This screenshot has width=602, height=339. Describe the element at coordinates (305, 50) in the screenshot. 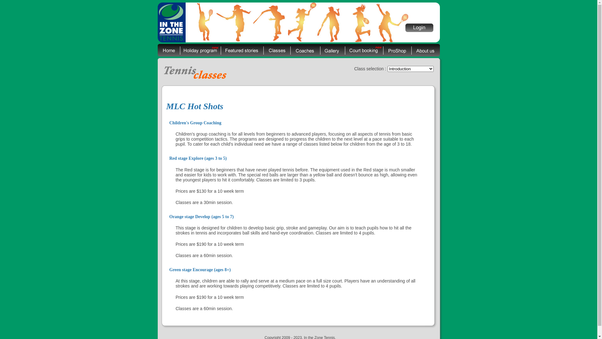

I see `Coaches` at that location.